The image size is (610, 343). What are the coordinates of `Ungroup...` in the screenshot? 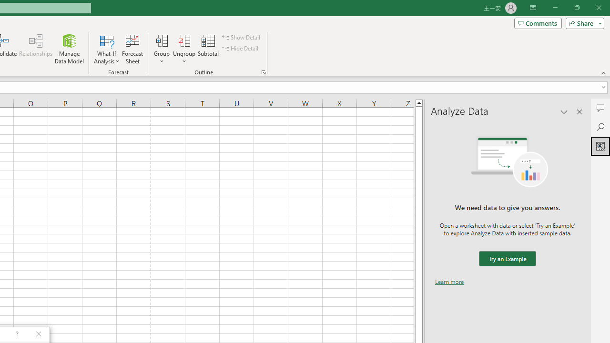 It's located at (184, 40).